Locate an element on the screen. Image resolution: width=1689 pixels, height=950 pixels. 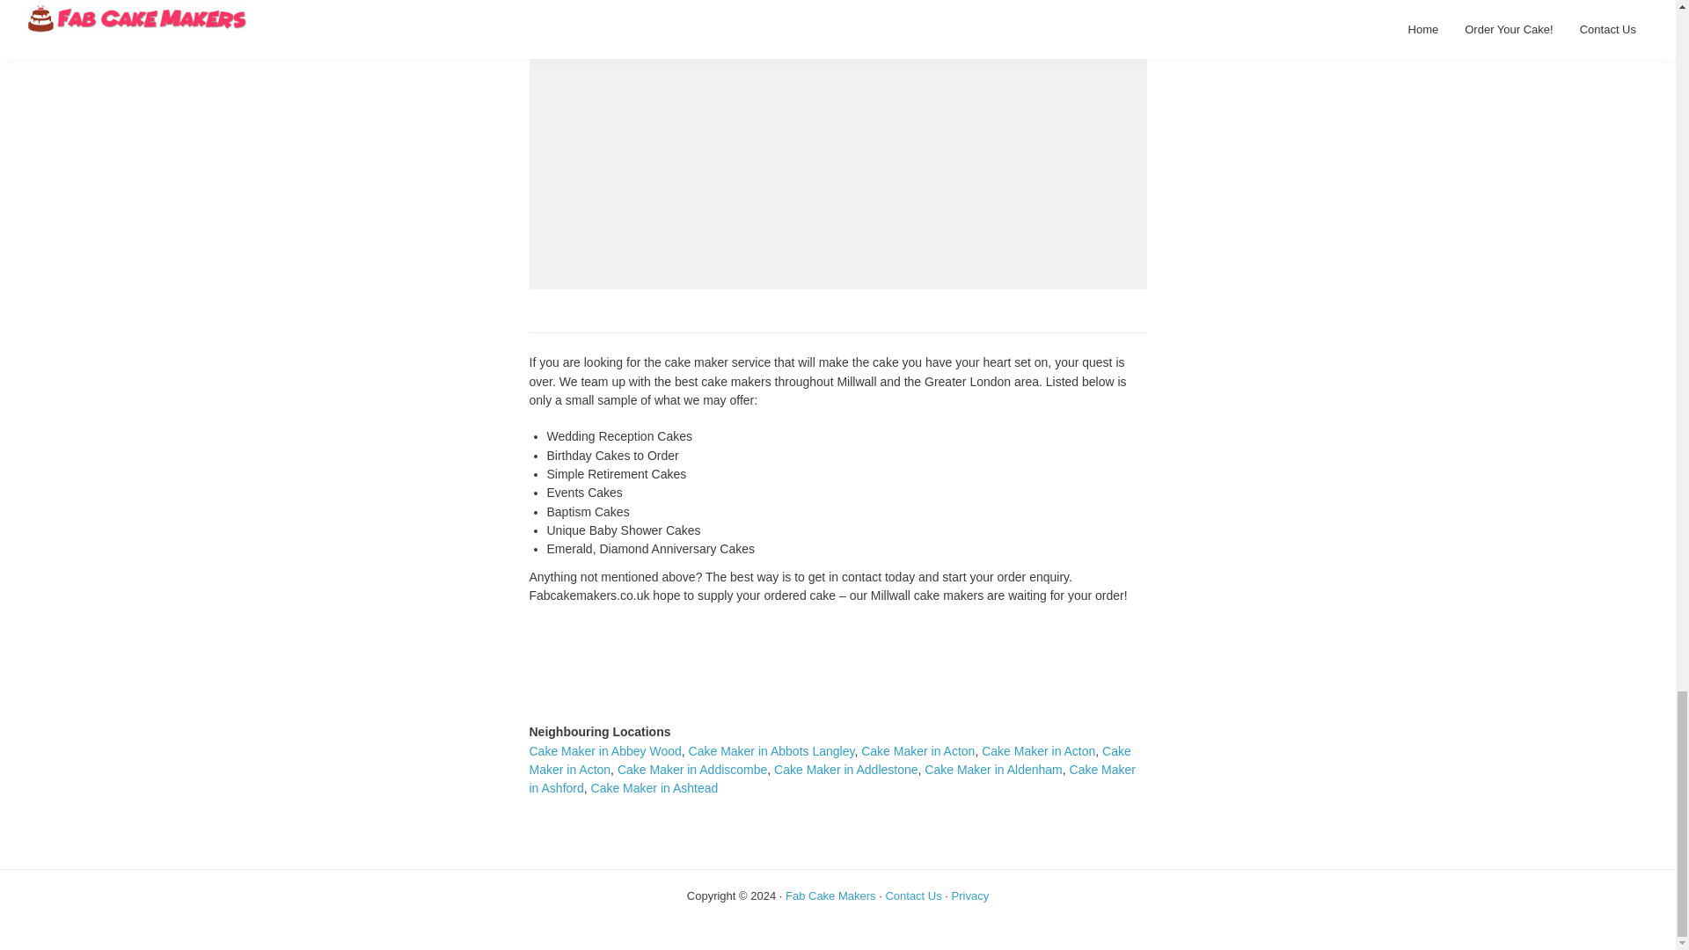
Privacy is located at coordinates (971, 895).